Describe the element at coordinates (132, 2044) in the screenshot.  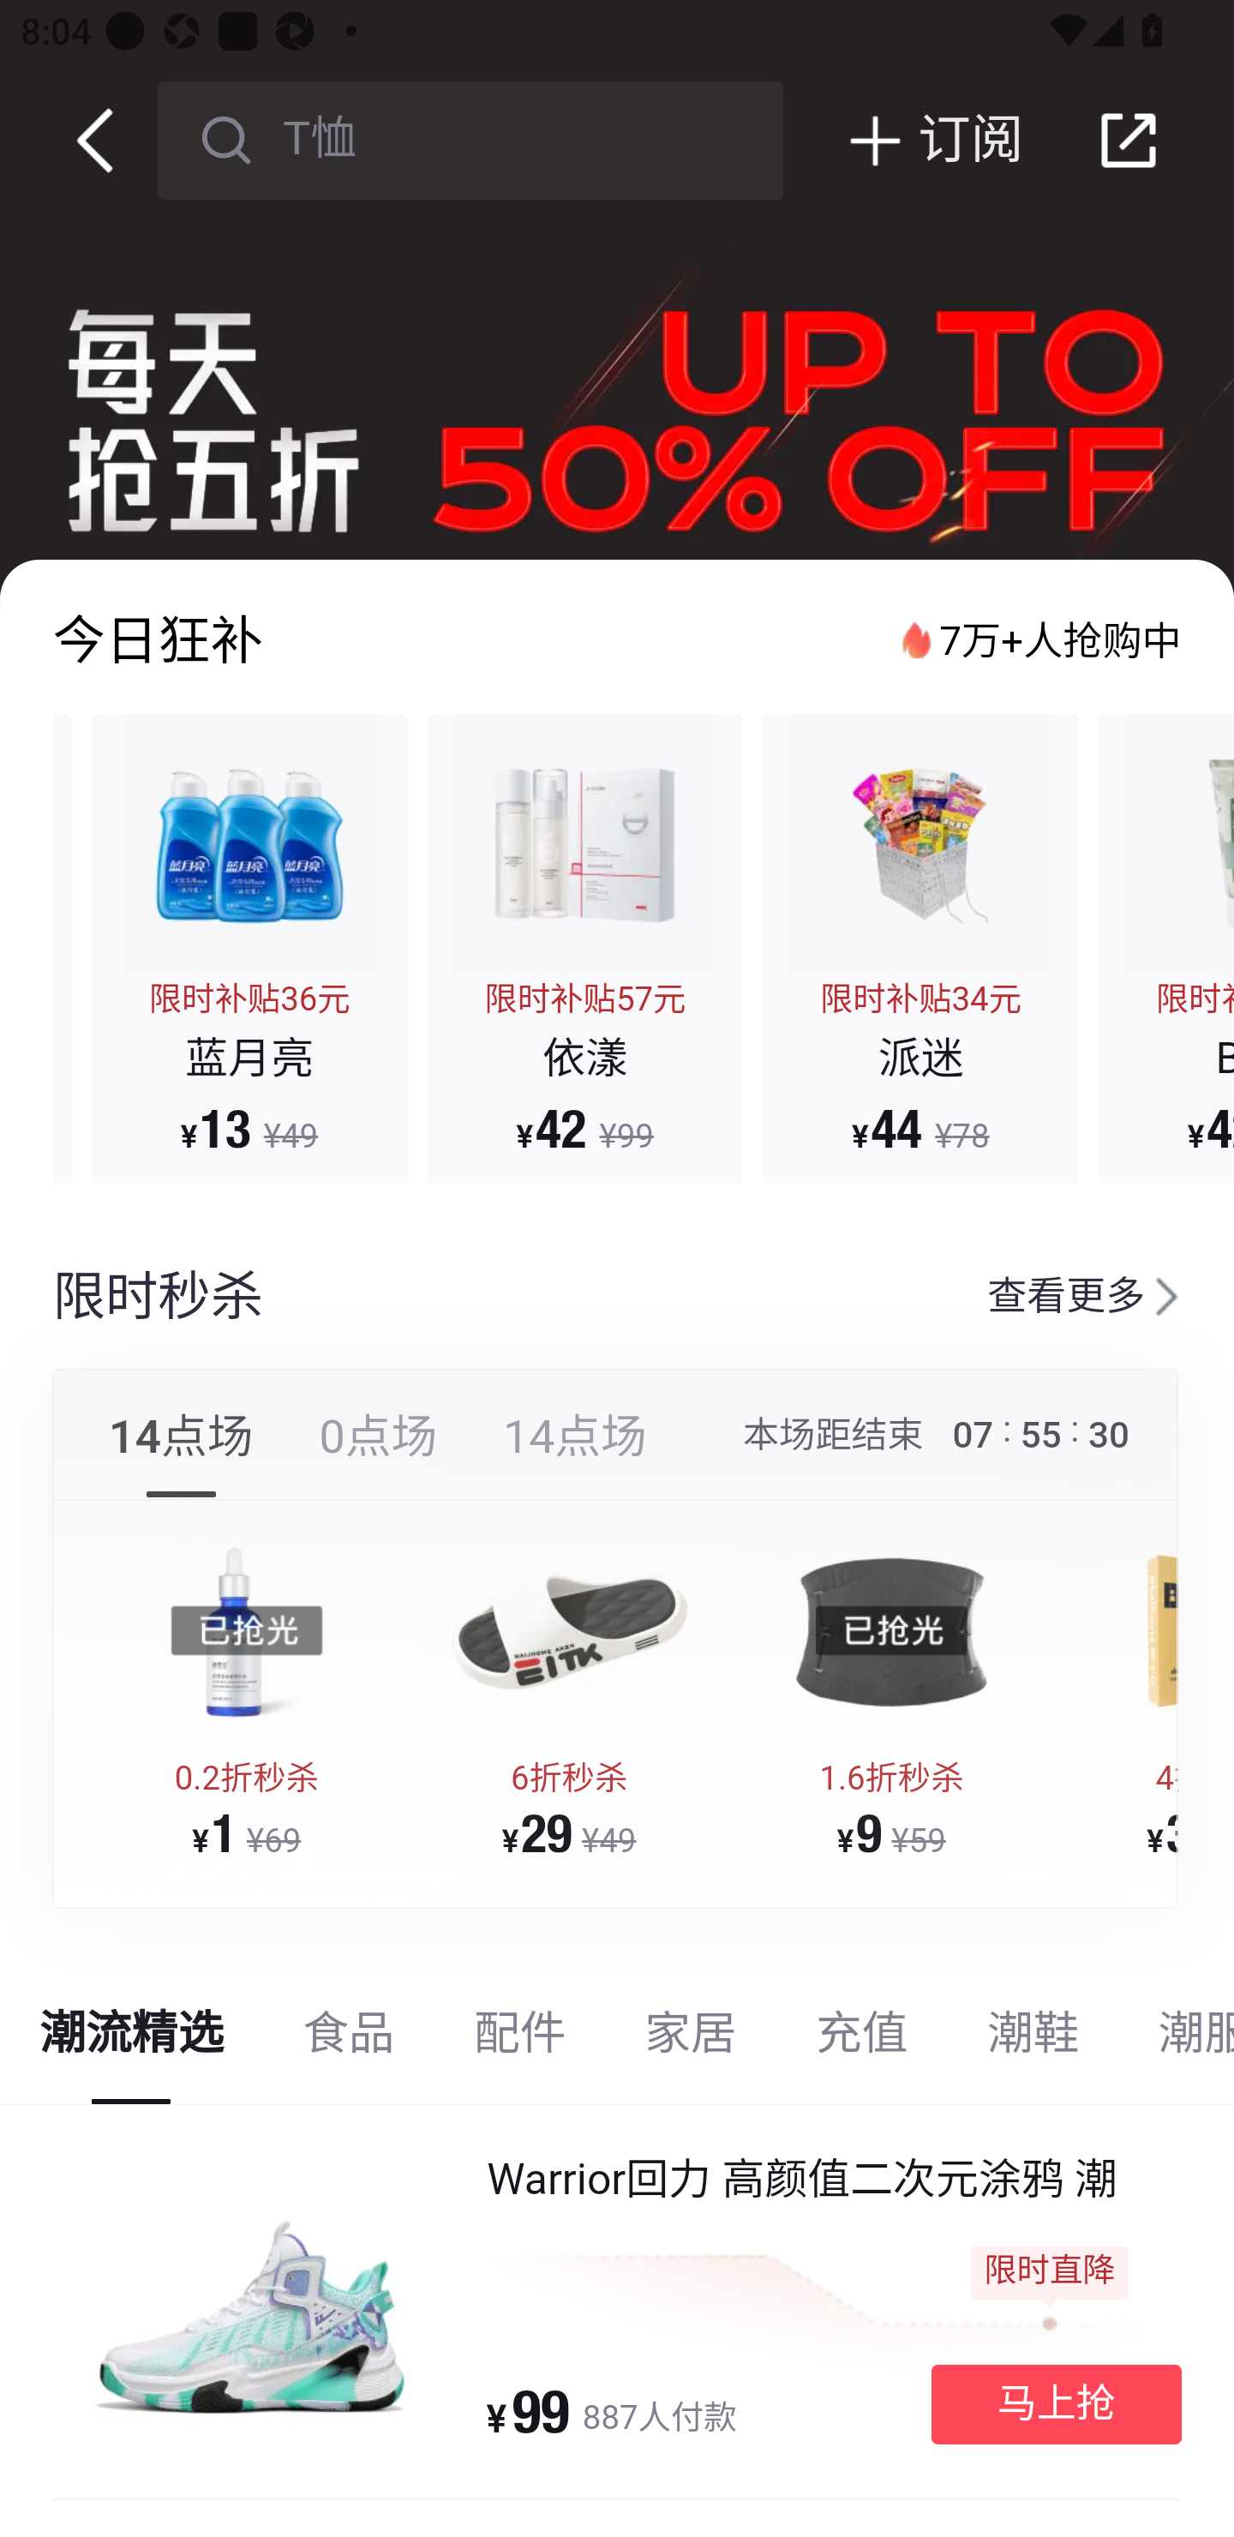
I see `潮流精选` at that location.